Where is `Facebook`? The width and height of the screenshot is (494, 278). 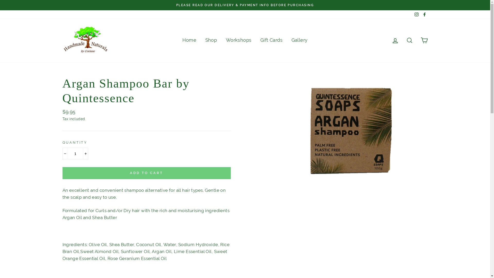
Facebook is located at coordinates (424, 14).